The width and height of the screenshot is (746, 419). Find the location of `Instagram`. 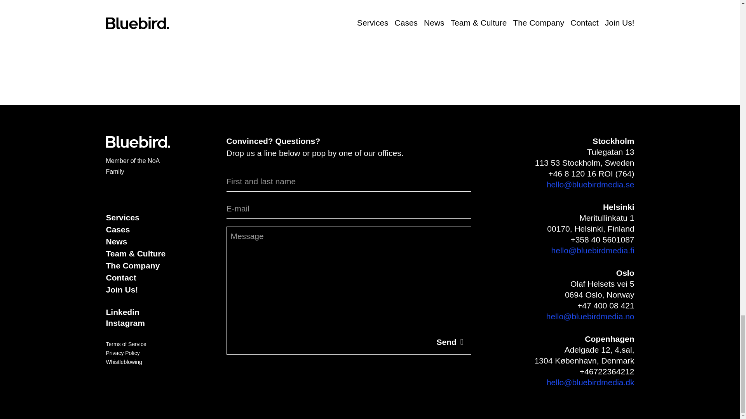

Instagram is located at coordinates (125, 323).